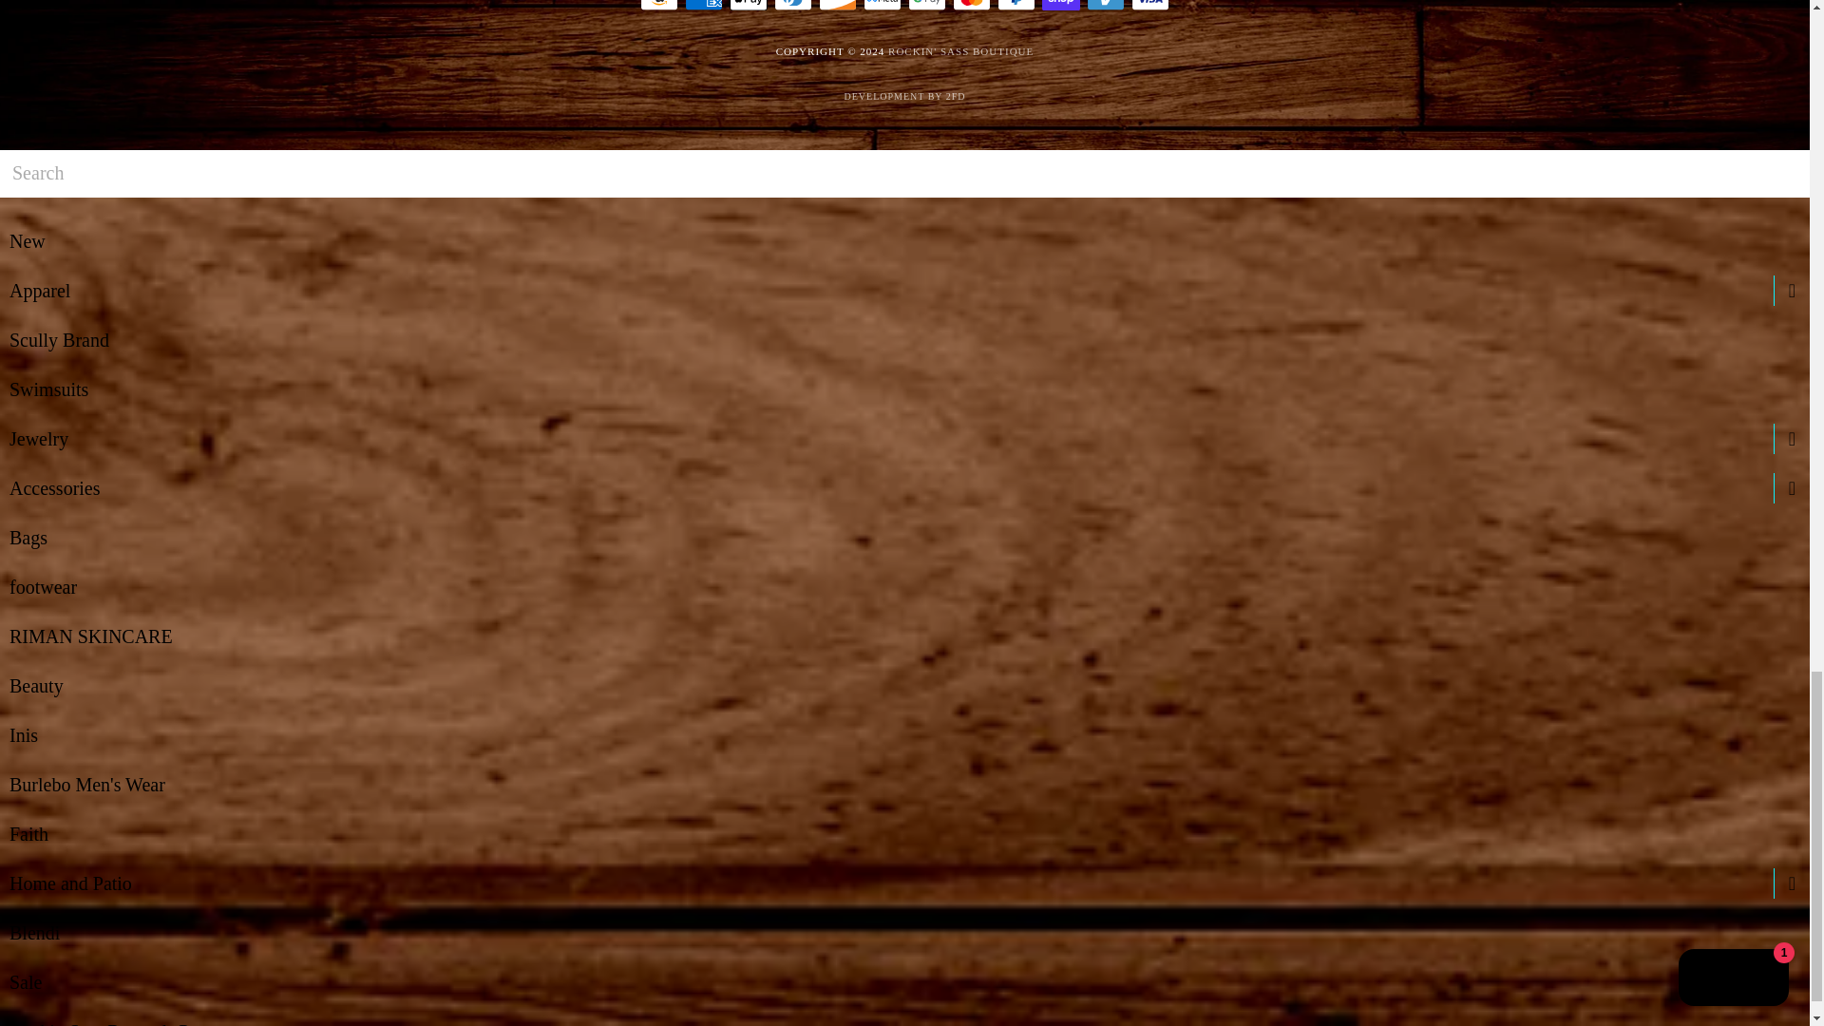 The image size is (1824, 1026). Describe the element at coordinates (882, 5) in the screenshot. I see `Meta Pay` at that location.